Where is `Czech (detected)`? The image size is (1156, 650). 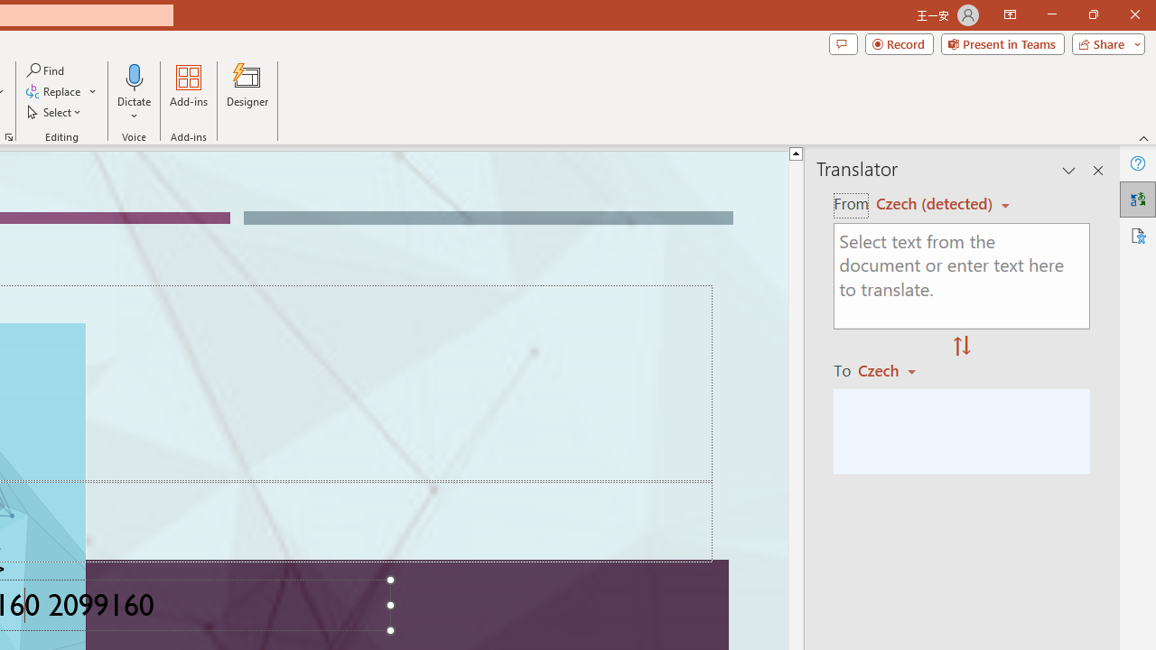
Czech (detected) is located at coordinates (937, 204).